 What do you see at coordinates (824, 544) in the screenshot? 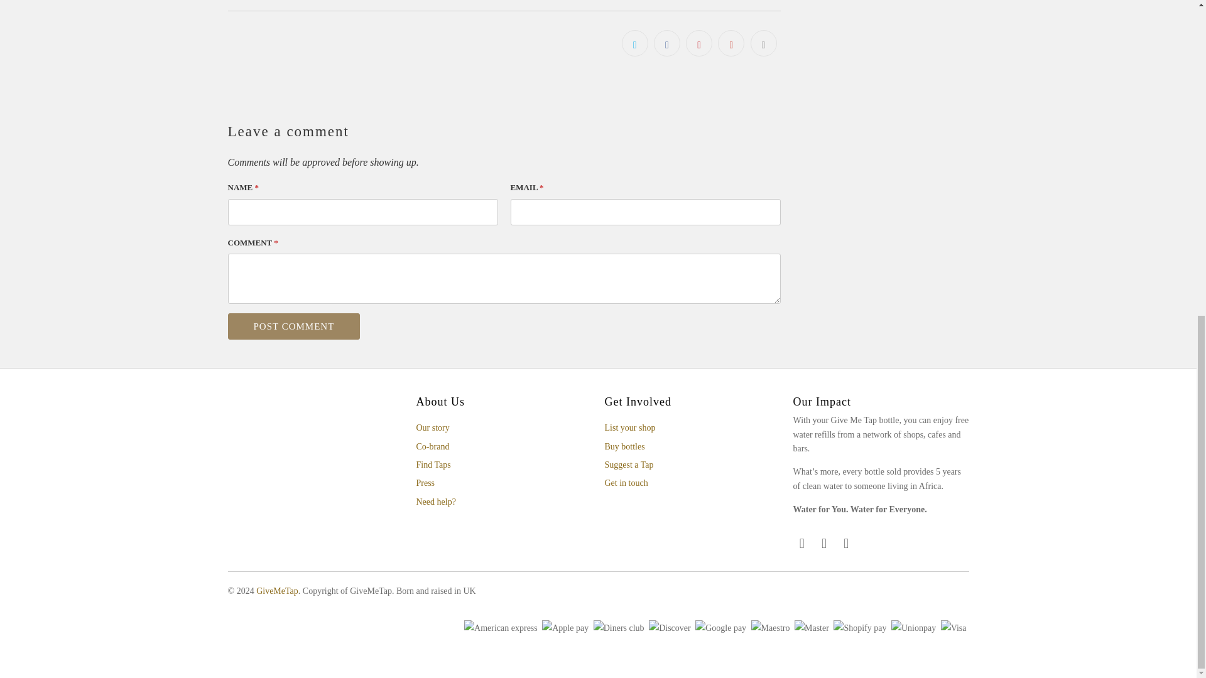
I see `GiveMeTap on Facebook` at bounding box center [824, 544].